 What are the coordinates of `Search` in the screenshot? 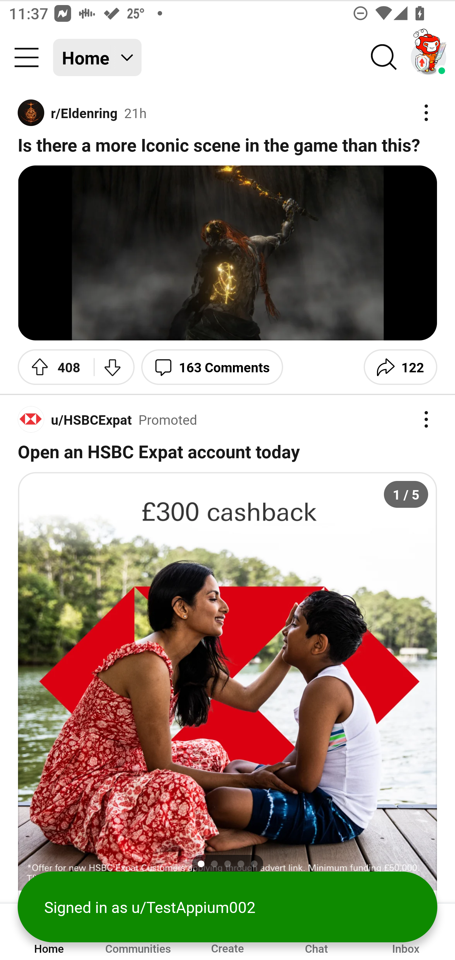 It's located at (384, 57).